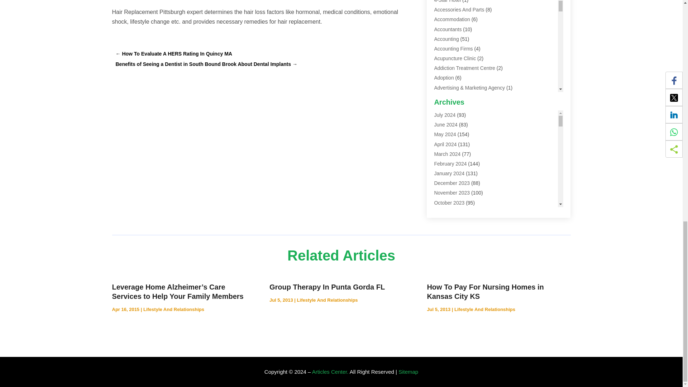  What do you see at coordinates (459, 9) in the screenshot?
I see `Accessories And Parts` at bounding box center [459, 9].